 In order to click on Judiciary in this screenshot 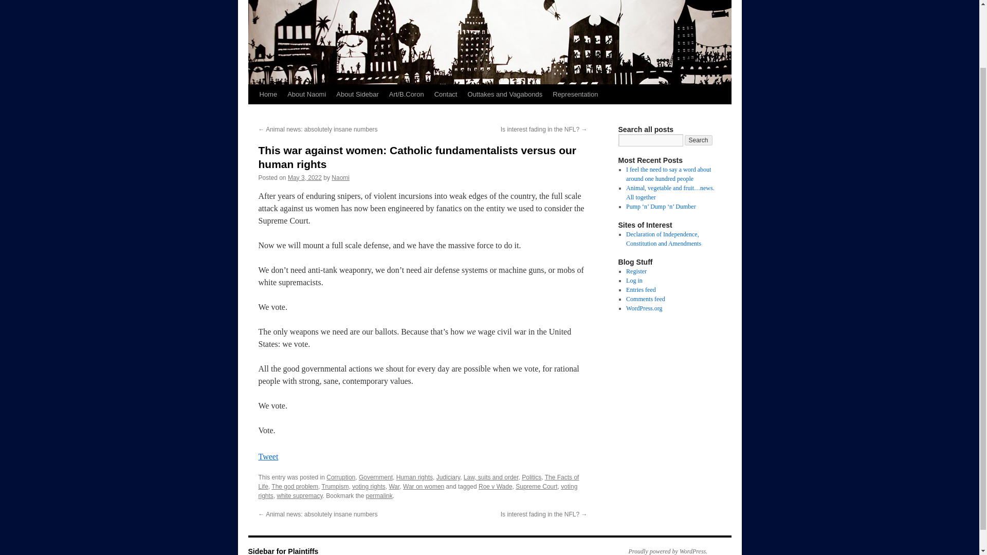, I will do `click(448, 477)`.